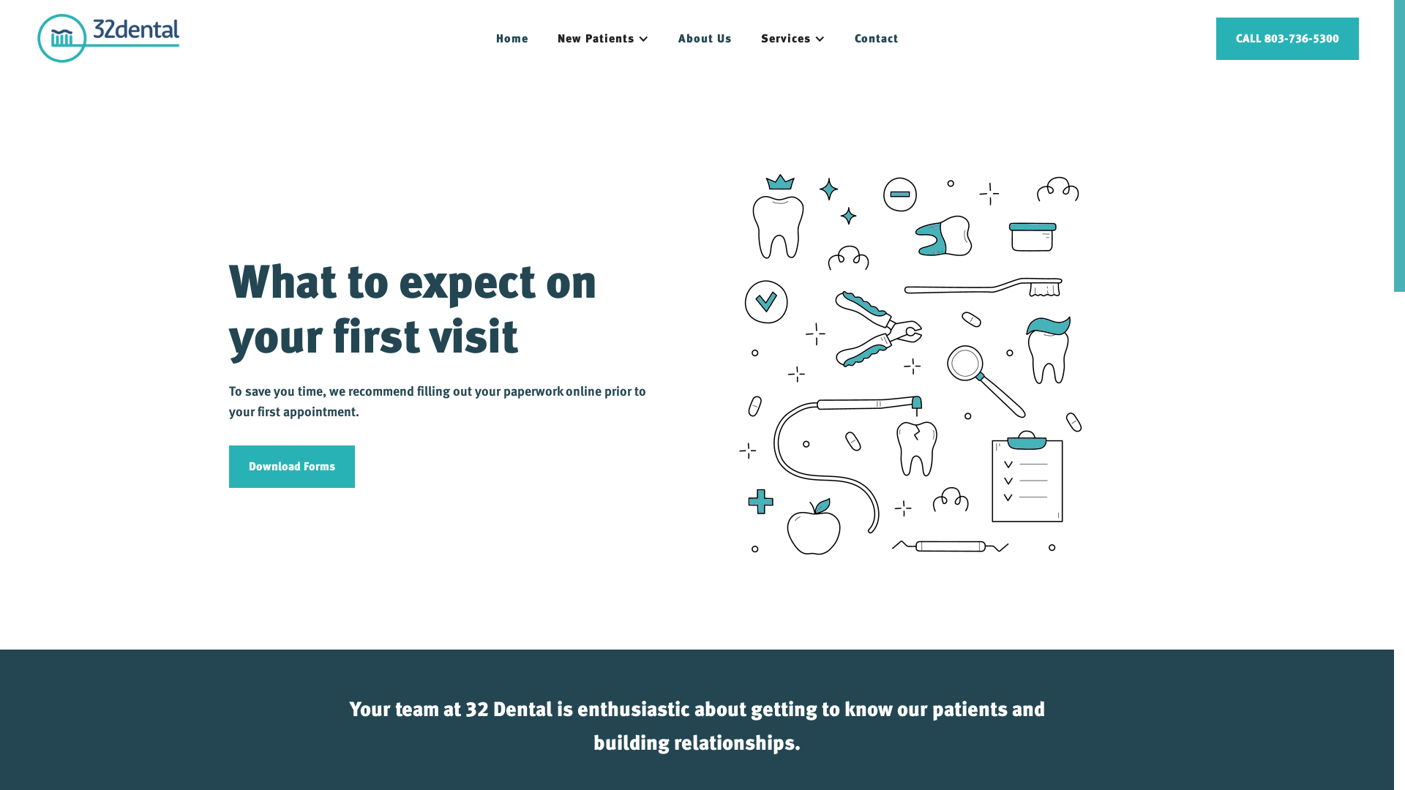 This screenshot has width=1405, height=790. I want to click on About Us, so click(704, 39).